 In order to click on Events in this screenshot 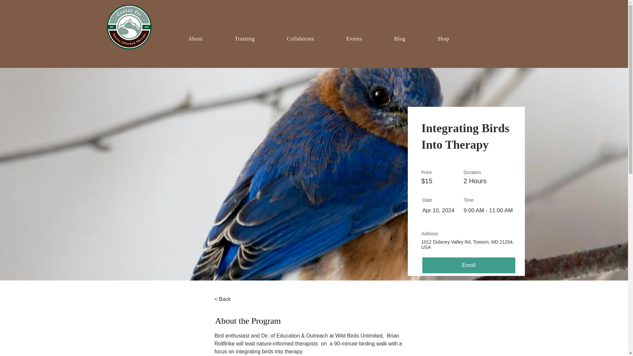, I will do `click(354, 39)`.